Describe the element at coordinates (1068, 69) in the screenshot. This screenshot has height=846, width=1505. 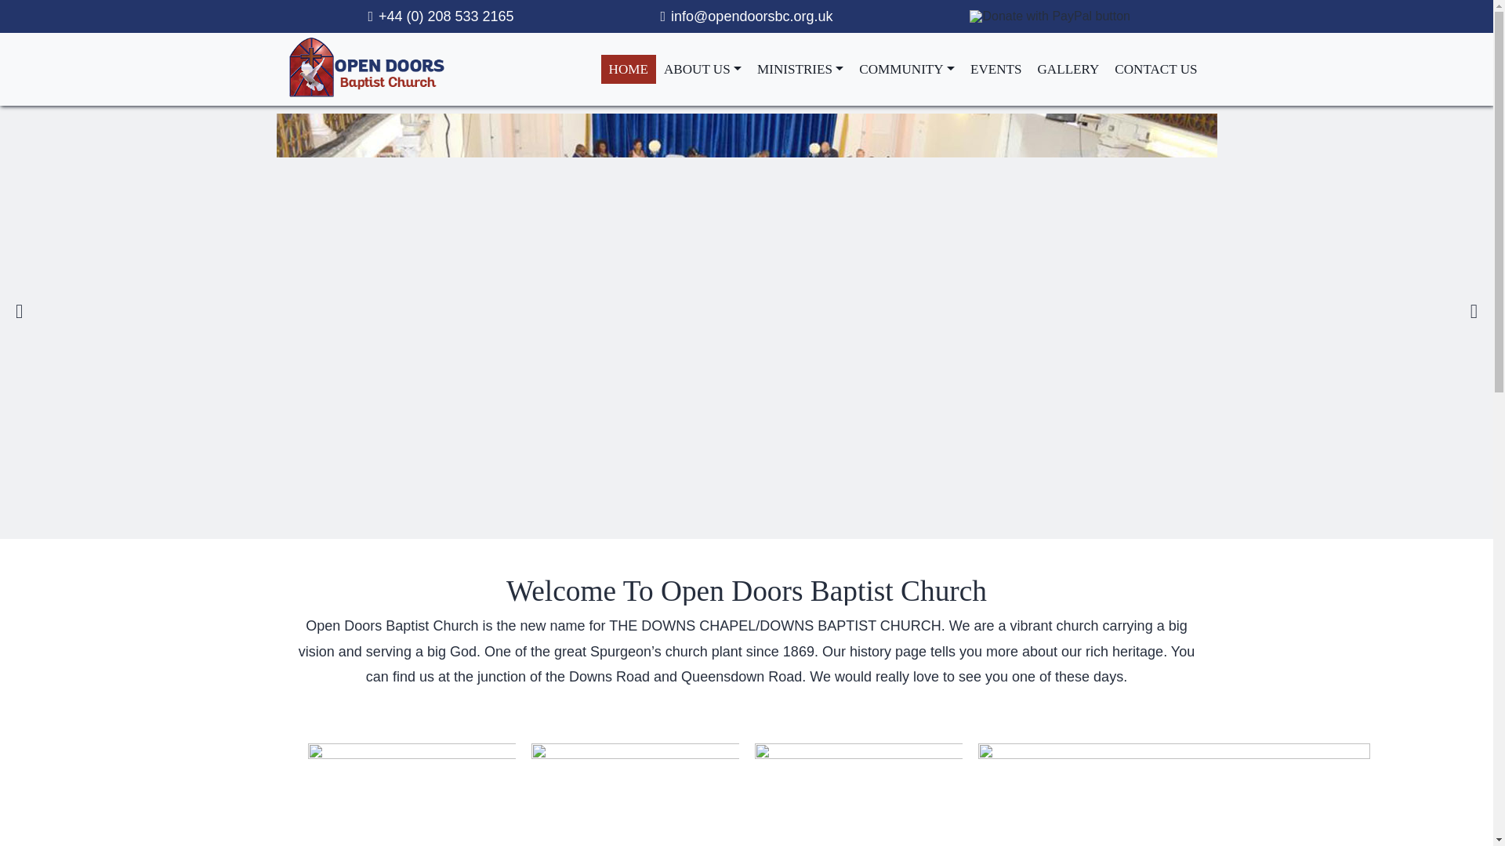
I see `GALLERY` at that location.